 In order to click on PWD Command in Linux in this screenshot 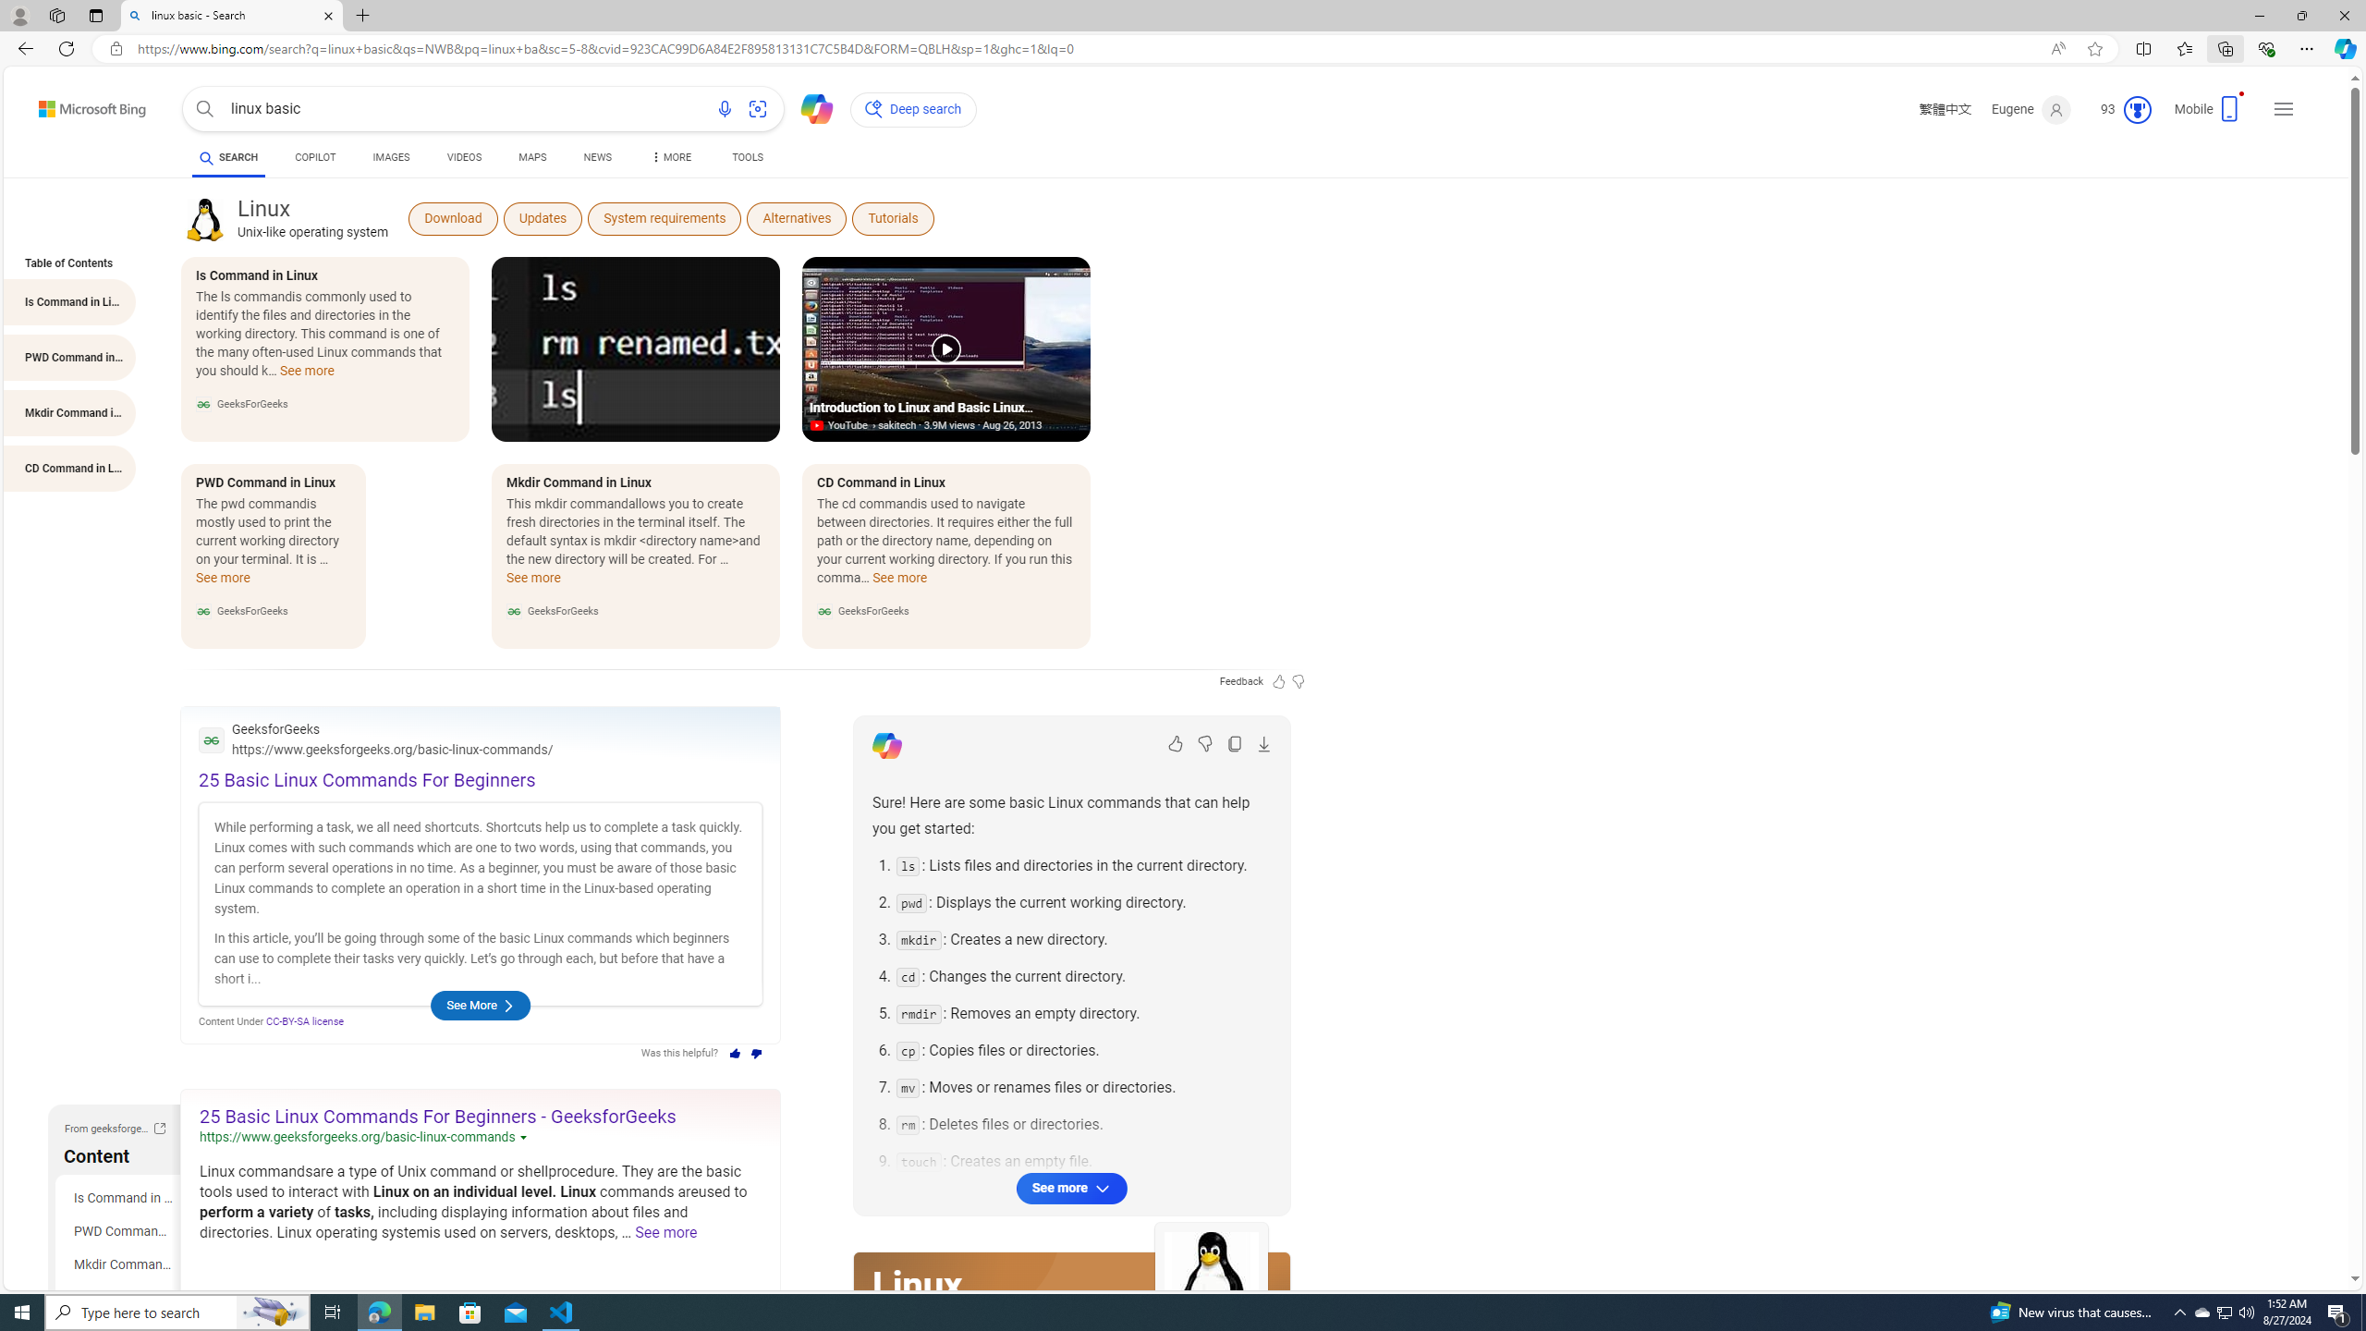, I will do `click(122, 1231)`.